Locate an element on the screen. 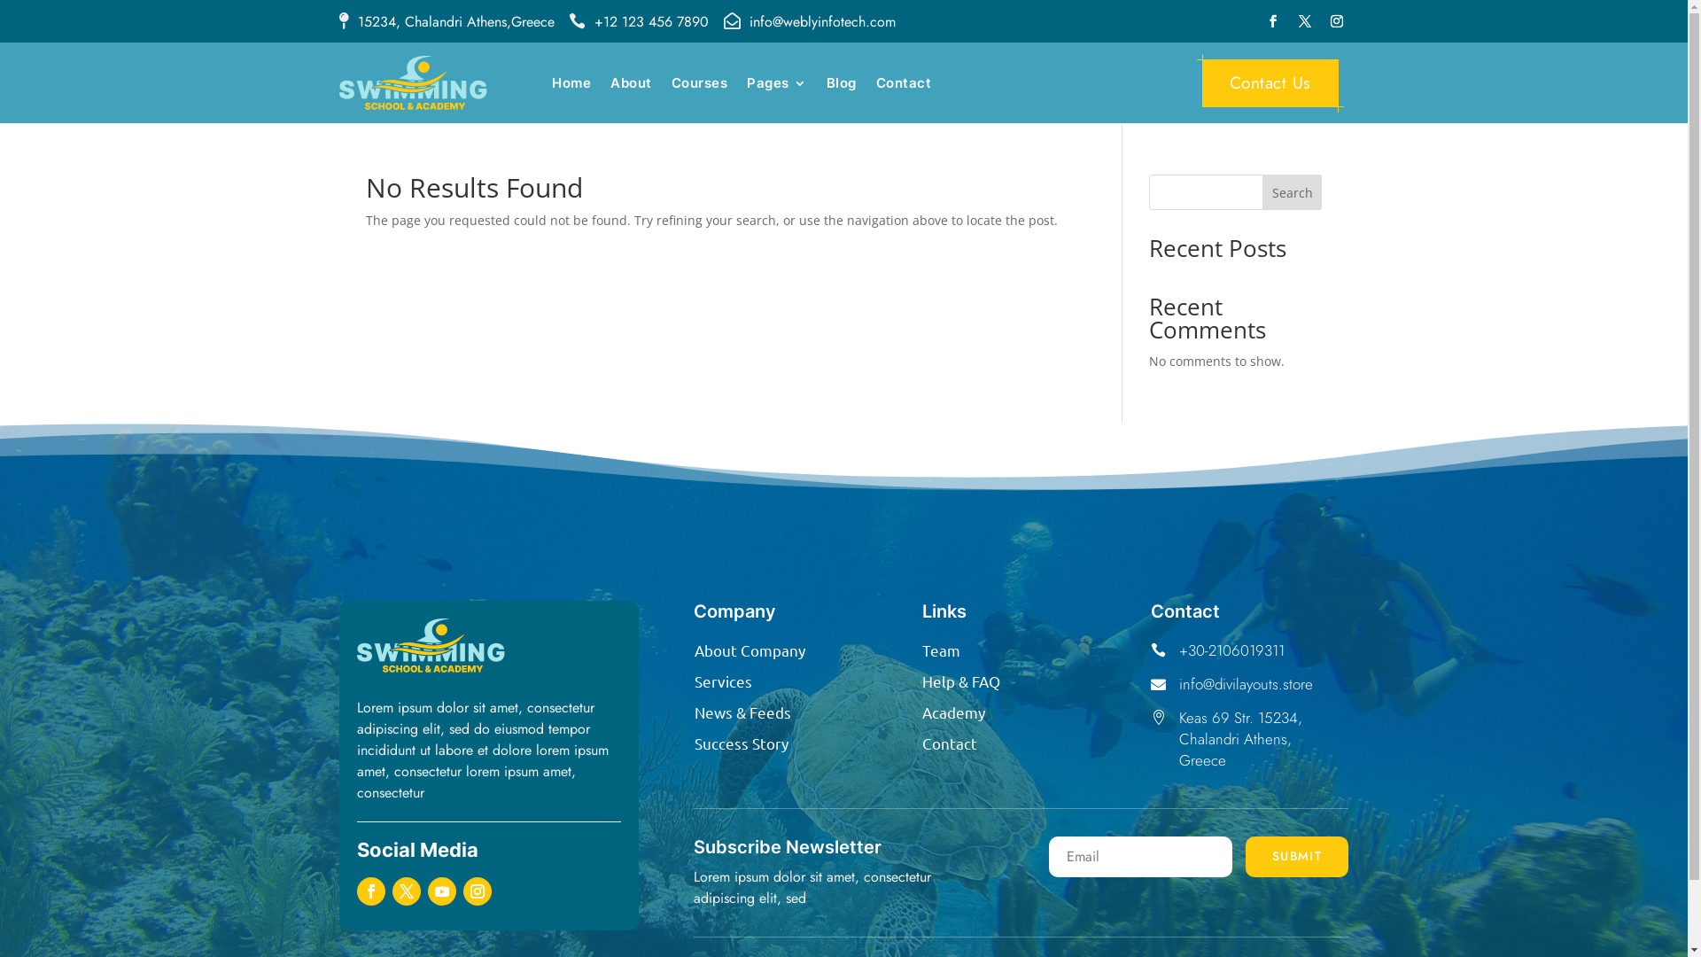 Image resolution: width=1701 pixels, height=957 pixels. swiming-logo is located at coordinates (413, 83).